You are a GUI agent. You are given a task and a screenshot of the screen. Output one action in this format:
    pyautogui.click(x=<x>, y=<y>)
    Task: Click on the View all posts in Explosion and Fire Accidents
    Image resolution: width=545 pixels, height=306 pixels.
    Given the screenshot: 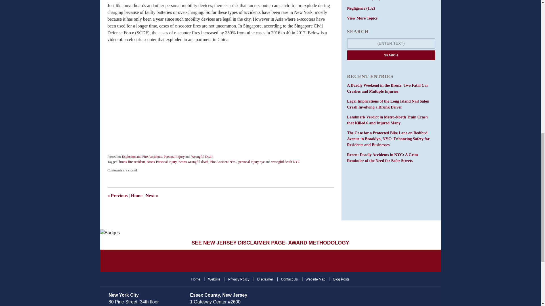 What is the action you would take?
    pyautogui.click(x=142, y=157)
    